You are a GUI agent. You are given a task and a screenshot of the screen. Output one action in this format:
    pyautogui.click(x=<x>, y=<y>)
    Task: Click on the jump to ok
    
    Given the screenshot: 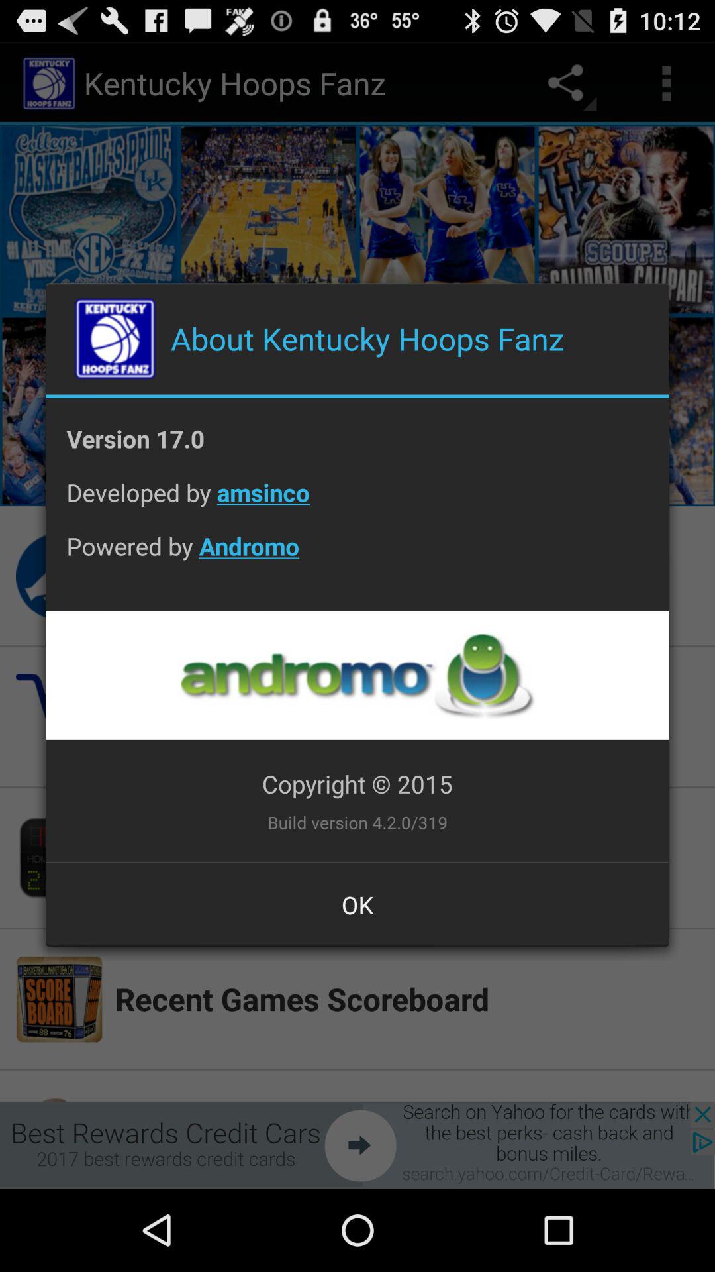 What is the action you would take?
    pyautogui.click(x=358, y=904)
    